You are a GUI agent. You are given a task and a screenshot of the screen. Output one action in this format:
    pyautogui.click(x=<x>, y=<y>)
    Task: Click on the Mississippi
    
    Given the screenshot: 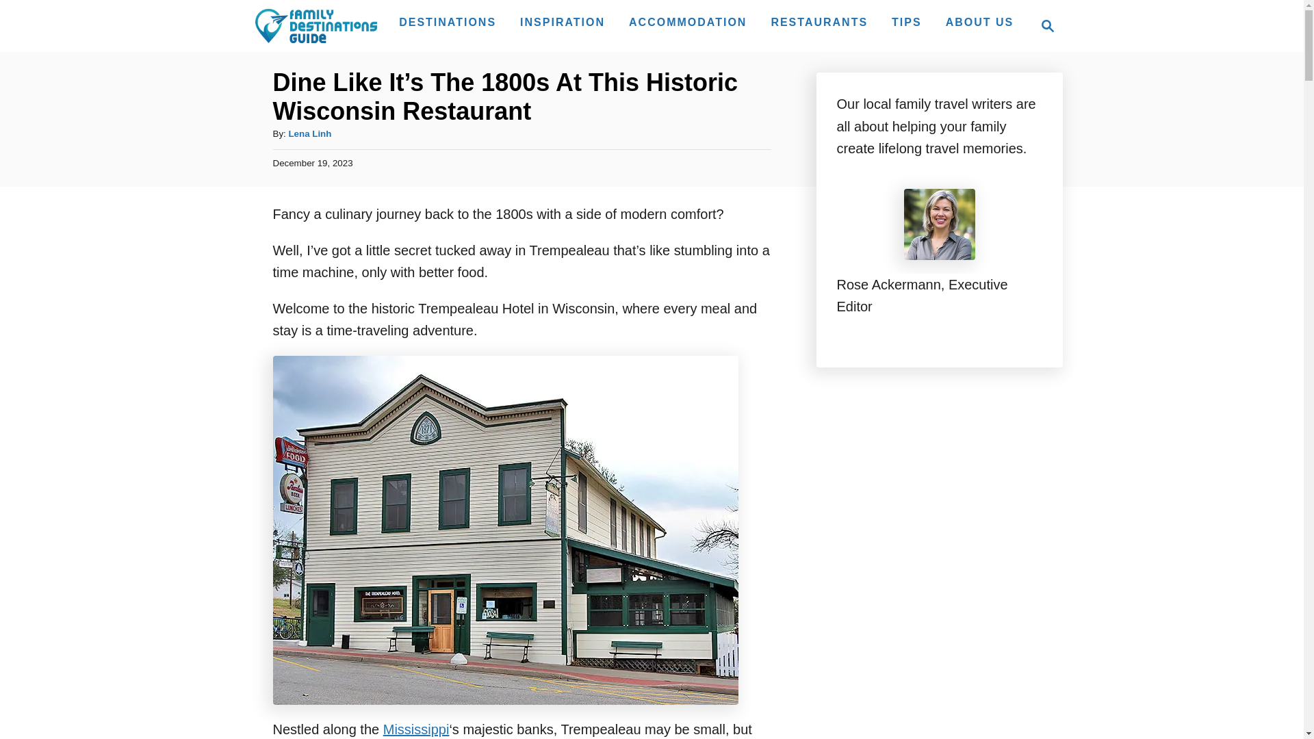 What is the action you would take?
    pyautogui.click(x=1043, y=25)
    